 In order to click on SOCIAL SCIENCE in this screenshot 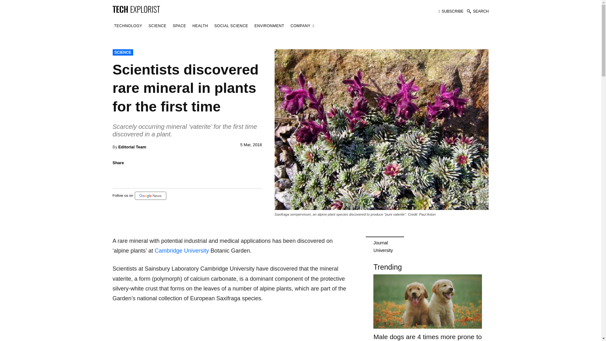, I will do `click(231, 26)`.